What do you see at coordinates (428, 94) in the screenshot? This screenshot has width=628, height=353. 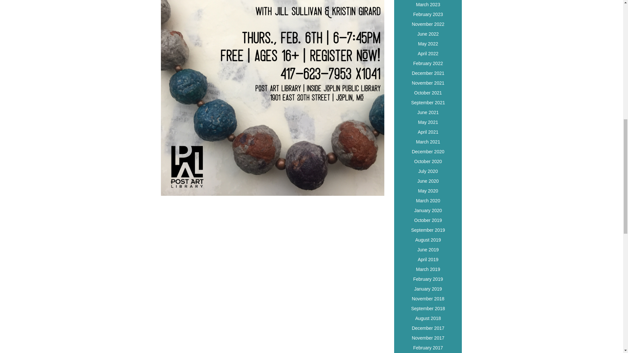 I see `October 2021` at bounding box center [428, 94].